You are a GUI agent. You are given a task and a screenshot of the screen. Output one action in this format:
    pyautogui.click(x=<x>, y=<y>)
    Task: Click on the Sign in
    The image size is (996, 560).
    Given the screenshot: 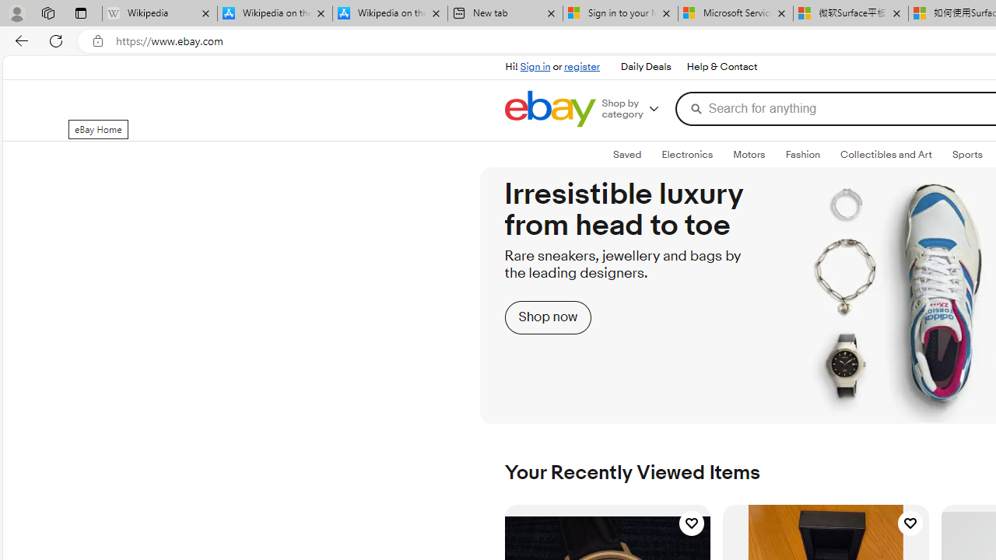 What is the action you would take?
    pyautogui.click(x=535, y=67)
    